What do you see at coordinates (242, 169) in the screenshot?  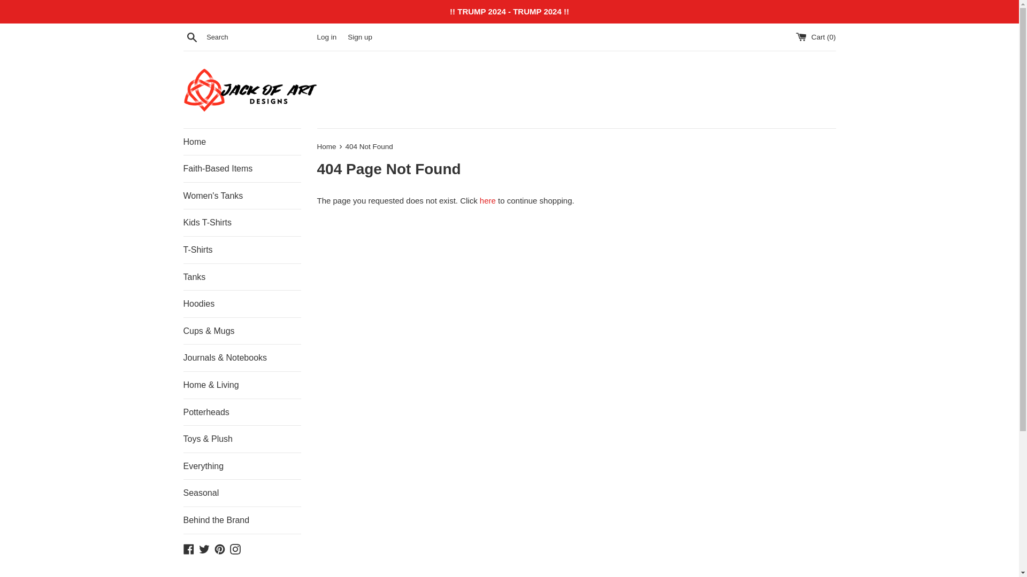 I see `Faith-Based Items` at bounding box center [242, 169].